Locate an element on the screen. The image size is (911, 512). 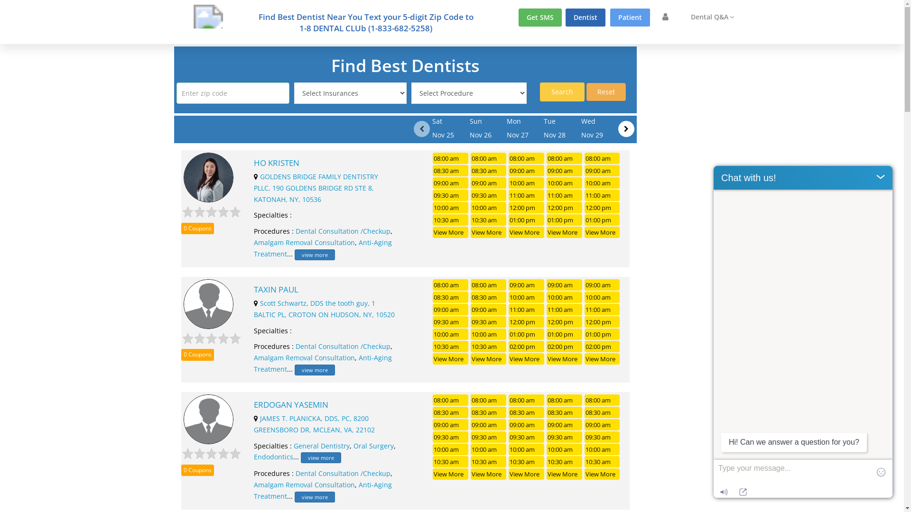
09:00 am is located at coordinates (565, 425).